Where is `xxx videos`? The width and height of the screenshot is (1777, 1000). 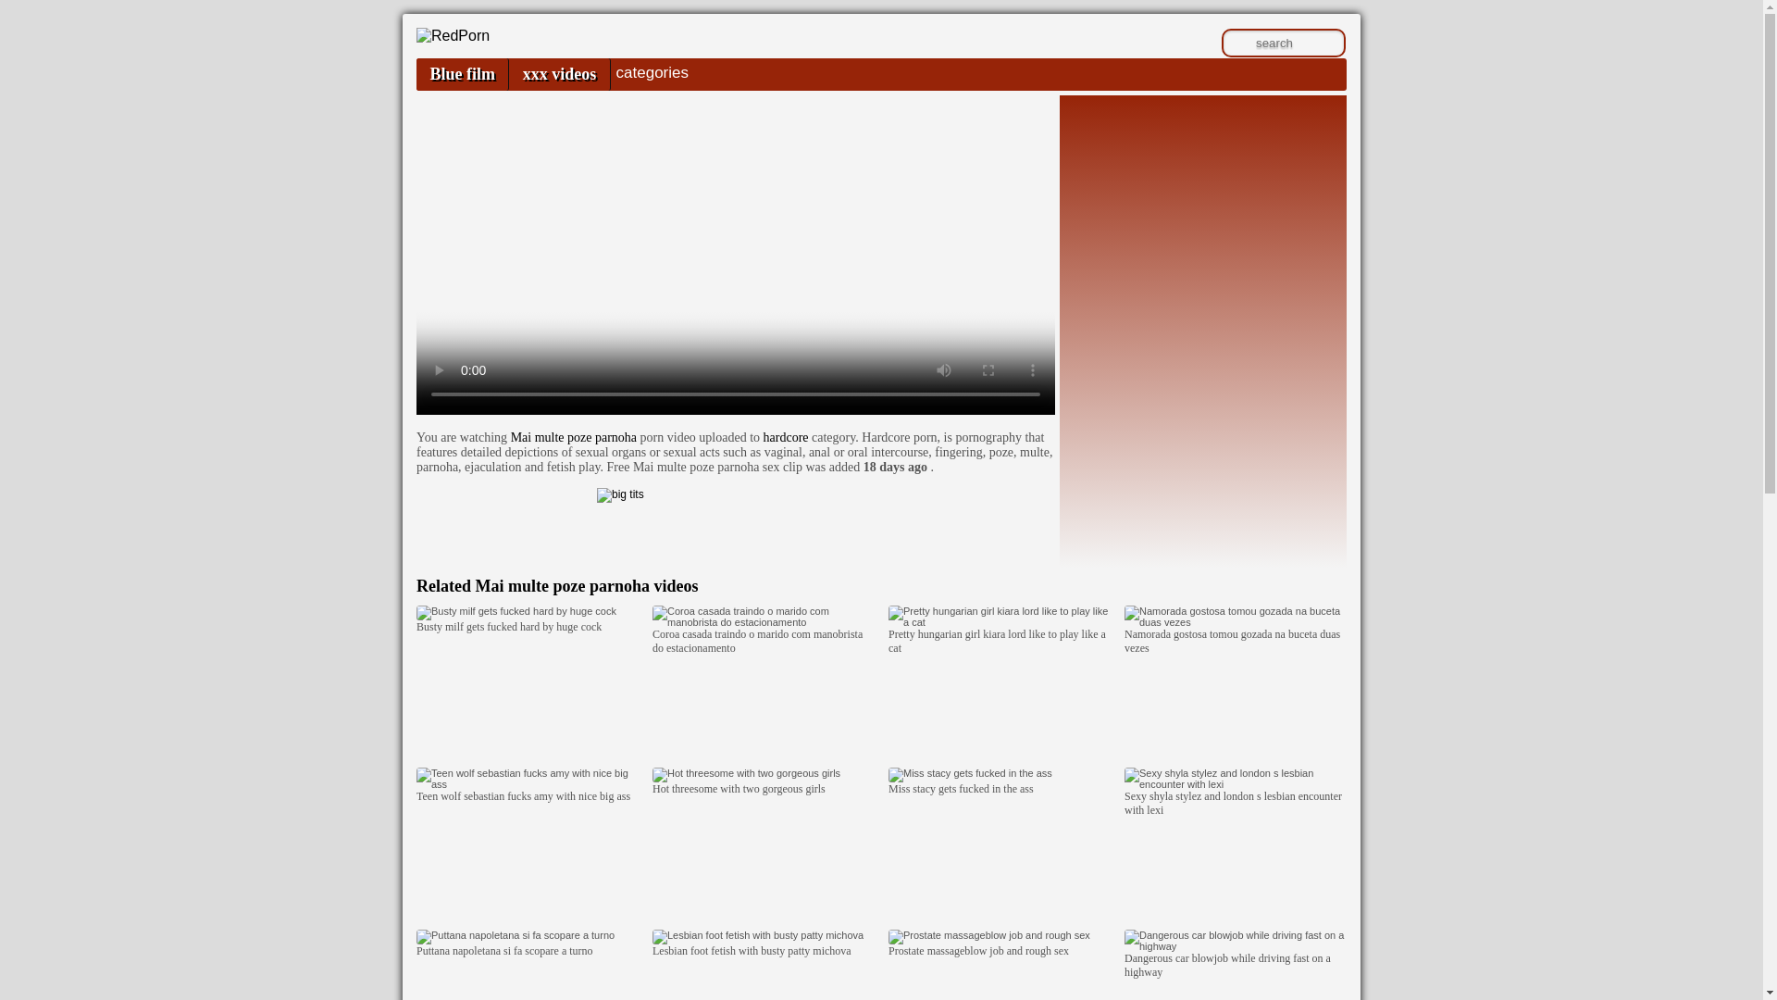 xxx videos is located at coordinates (559, 74).